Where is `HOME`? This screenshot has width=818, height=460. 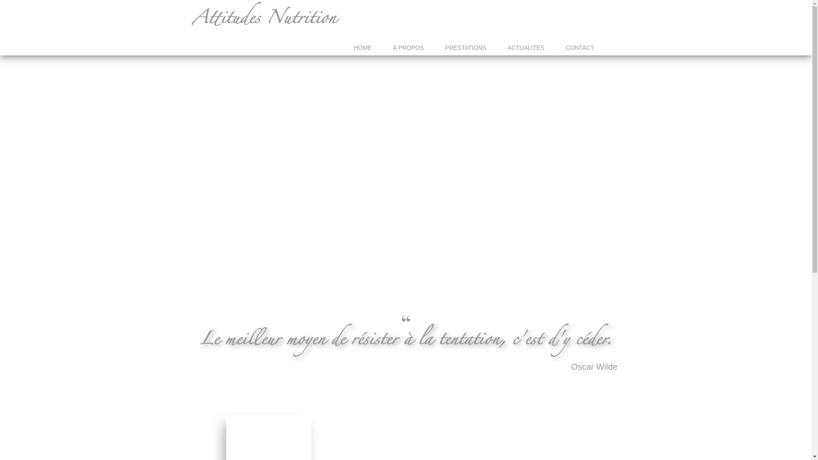
HOME is located at coordinates (363, 48).